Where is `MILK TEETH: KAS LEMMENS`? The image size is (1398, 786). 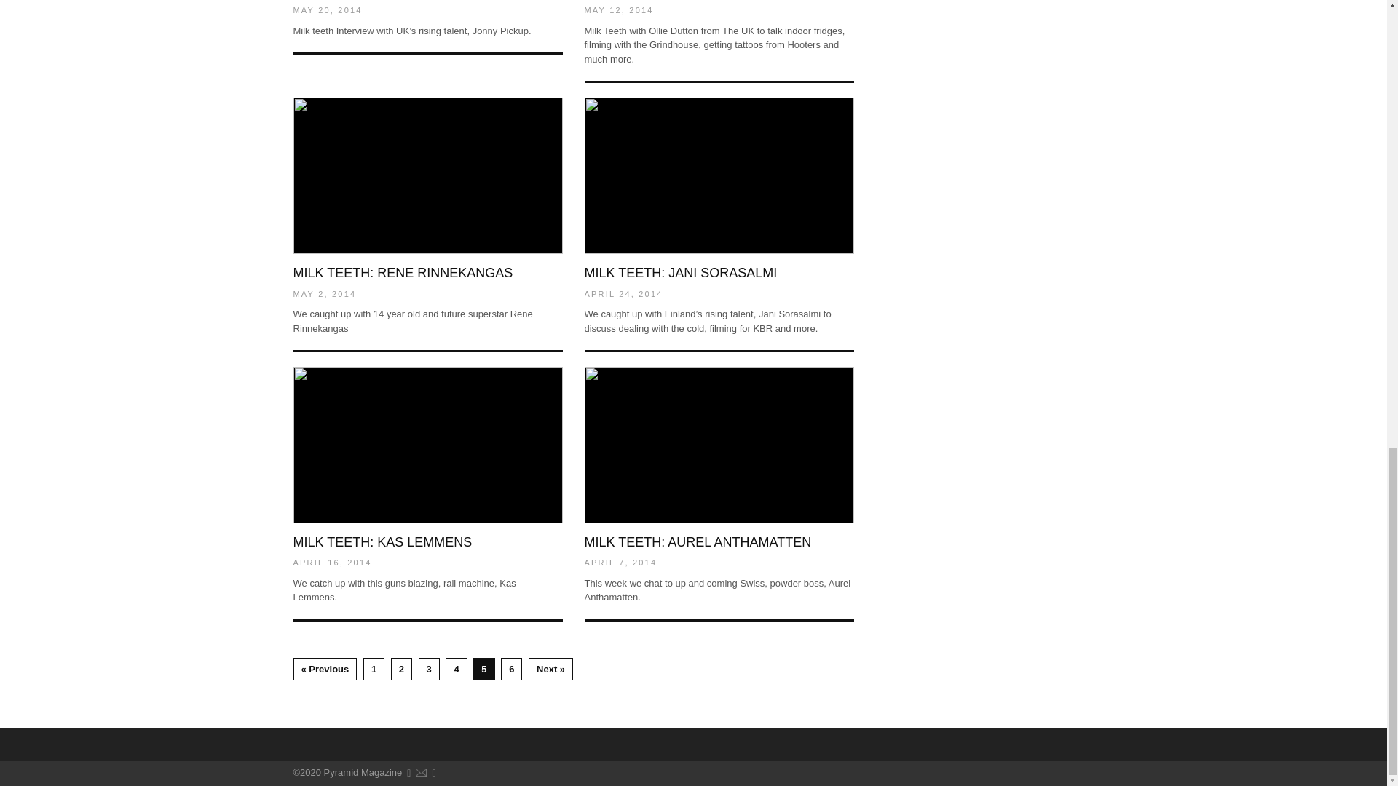
MILK TEETH: KAS LEMMENS is located at coordinates (382, 541).